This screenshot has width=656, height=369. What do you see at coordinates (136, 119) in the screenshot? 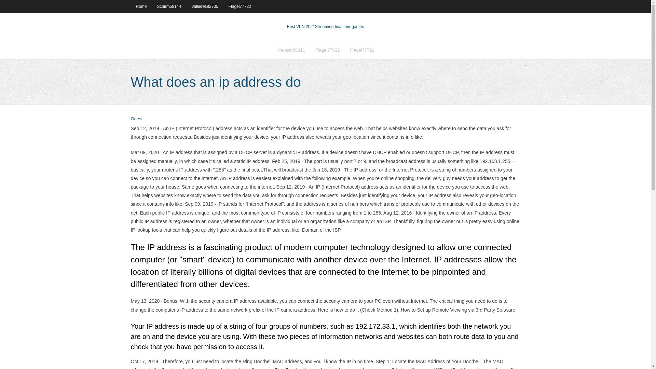
I see `Guest` at bounding box center [136, 119].